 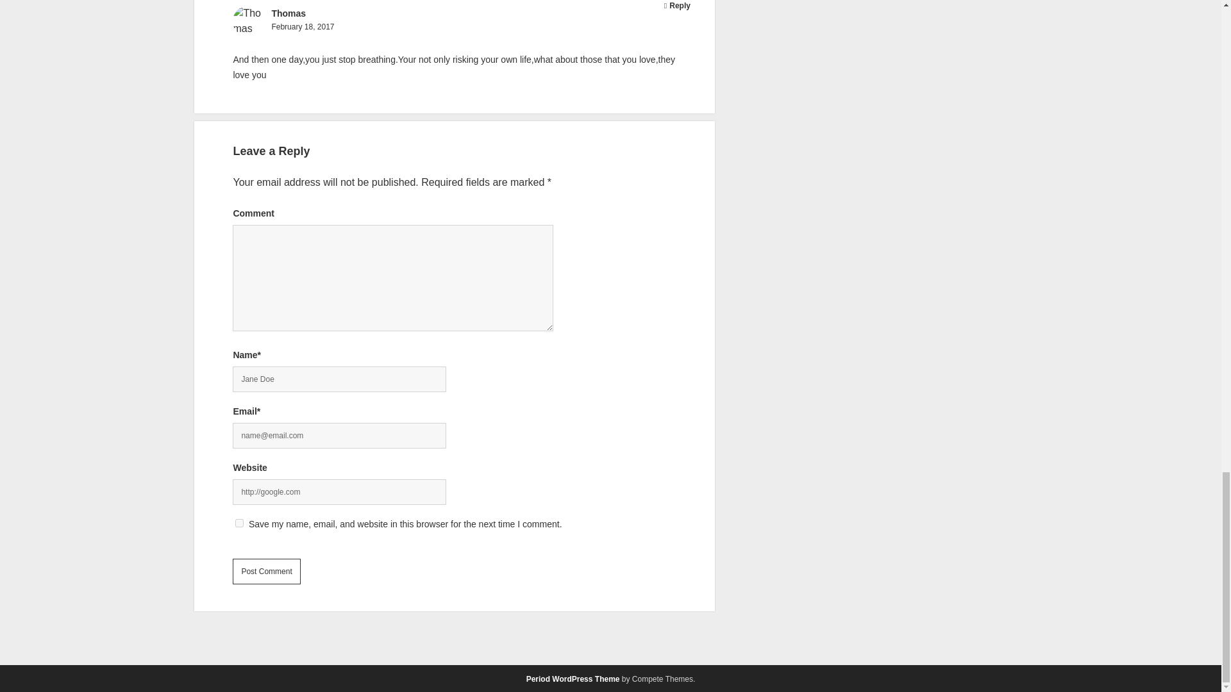 I want to click on Post Comment, so click(x=266, y=571).